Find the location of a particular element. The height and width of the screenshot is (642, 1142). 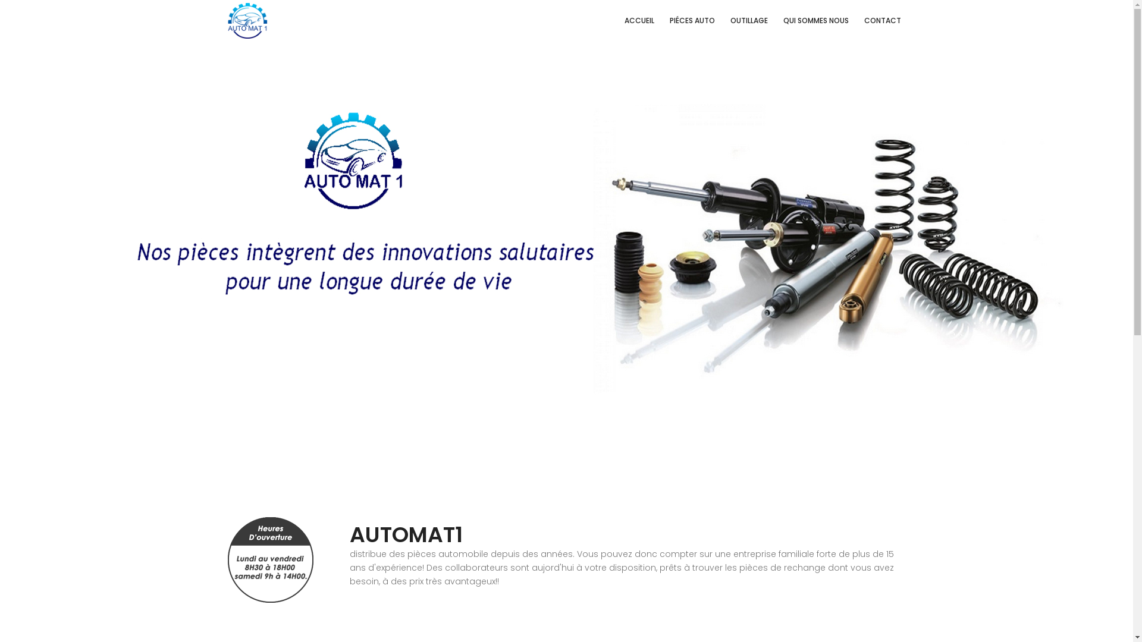

OUTILLAGE is located at coordinates (749, 21).